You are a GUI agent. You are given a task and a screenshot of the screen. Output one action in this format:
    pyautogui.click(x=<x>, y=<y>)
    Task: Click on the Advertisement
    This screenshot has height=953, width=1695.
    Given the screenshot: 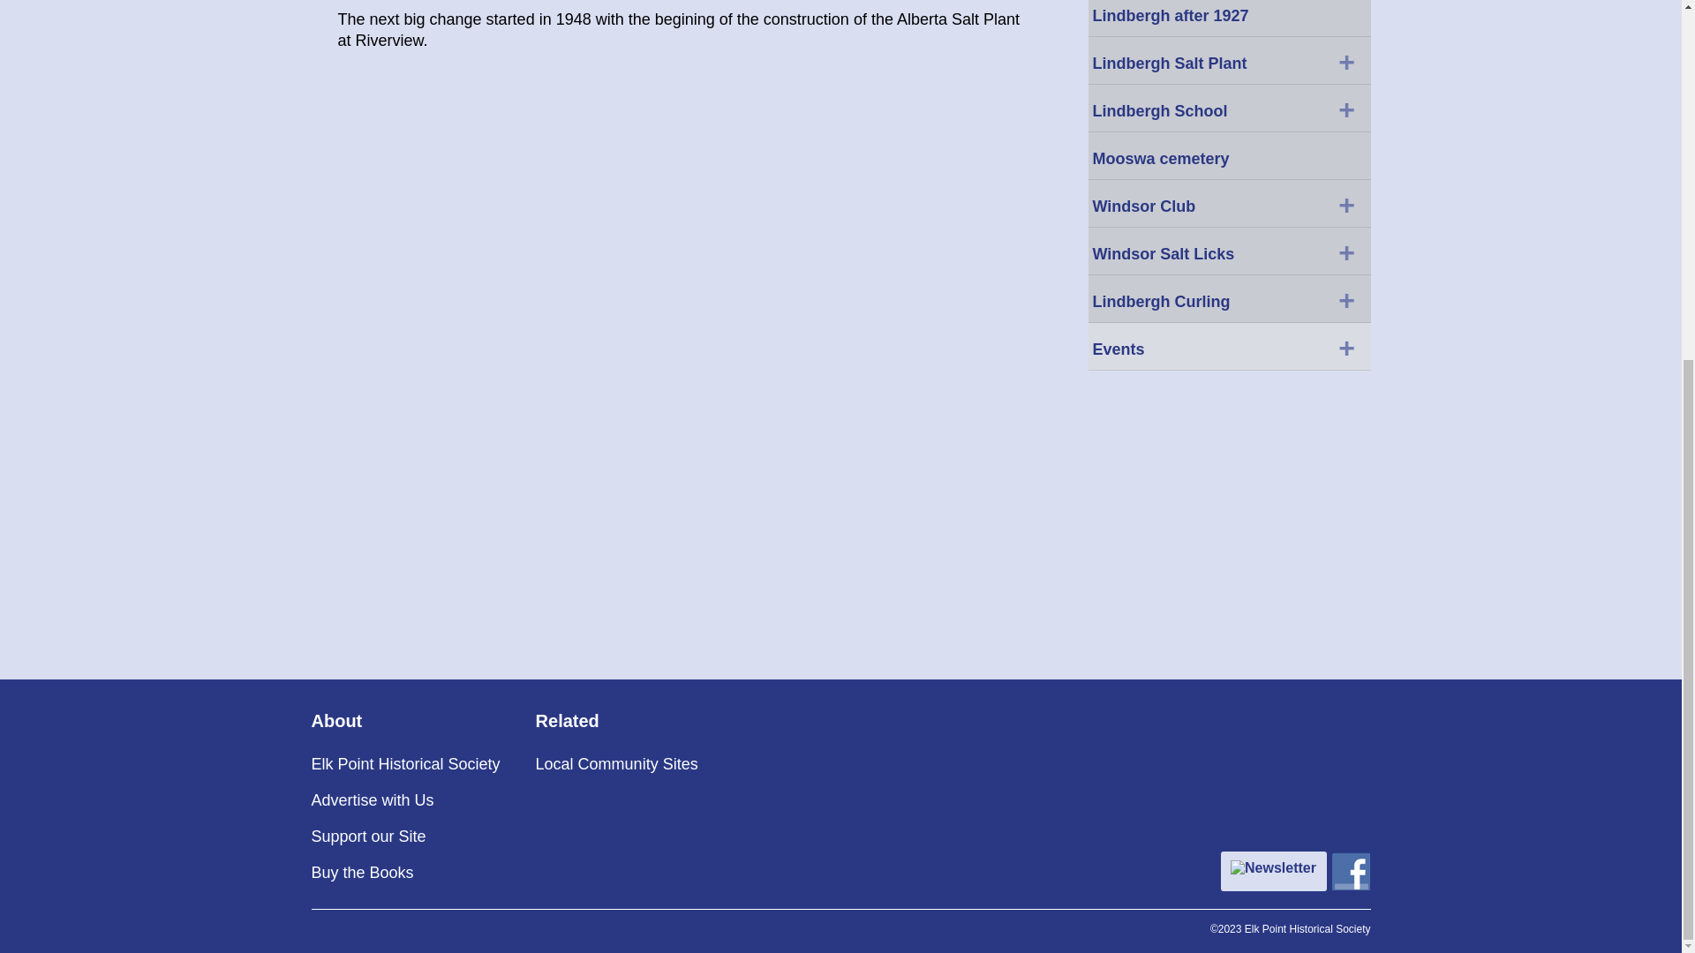 What is the action you would take?
    pyautogui.click(x=682, y=296)
    